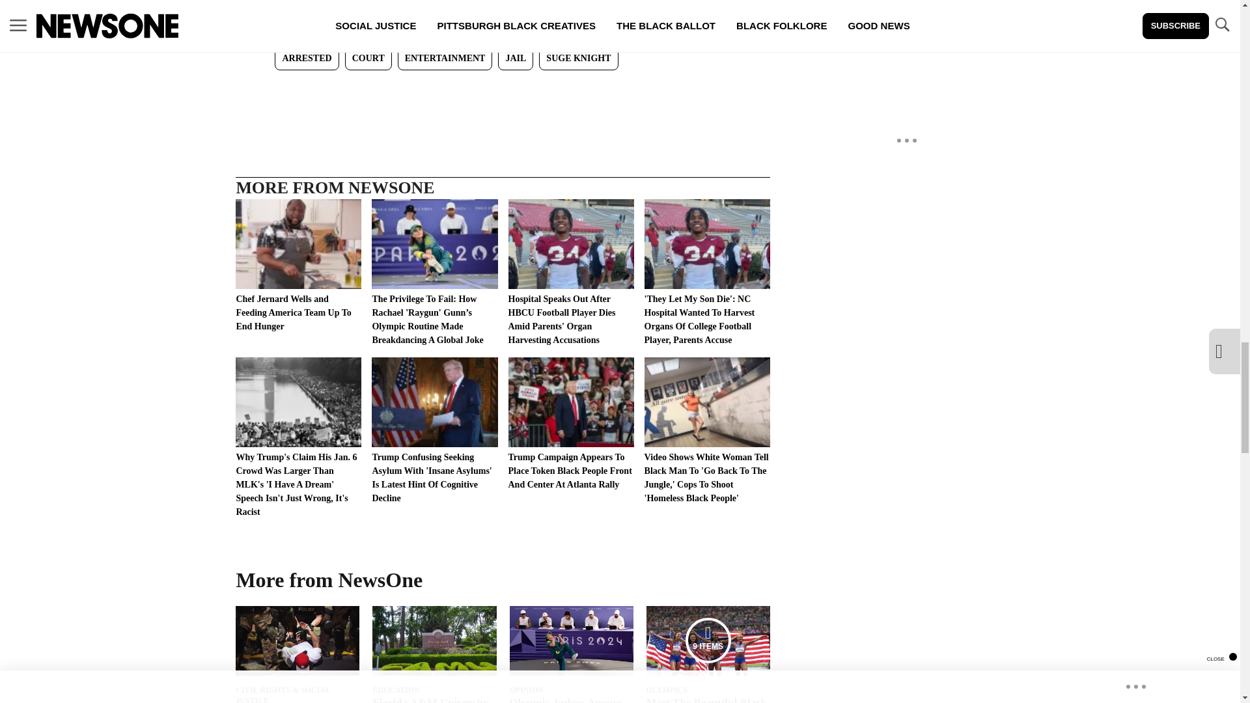 Image resolution: width=1250 pixels, height=703 pixels. What do you see at coordinates (445, 59) in the screenshot?
I see `ENTERTAINMENT` at bounding box center [445, 59].